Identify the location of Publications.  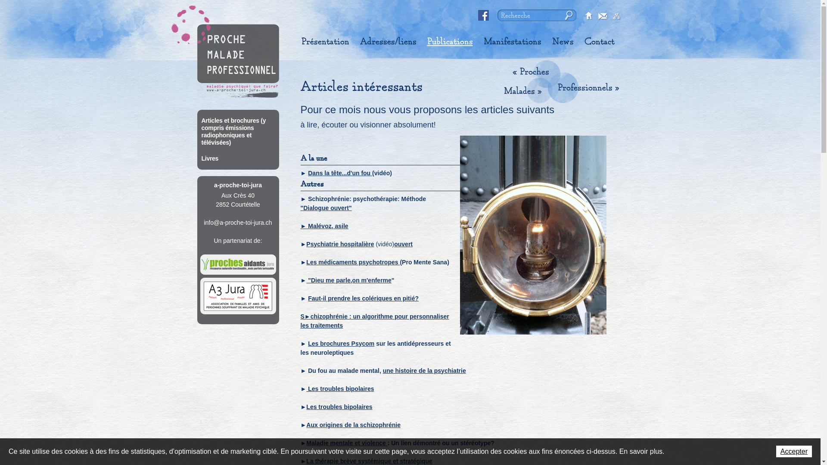
(450, 42).